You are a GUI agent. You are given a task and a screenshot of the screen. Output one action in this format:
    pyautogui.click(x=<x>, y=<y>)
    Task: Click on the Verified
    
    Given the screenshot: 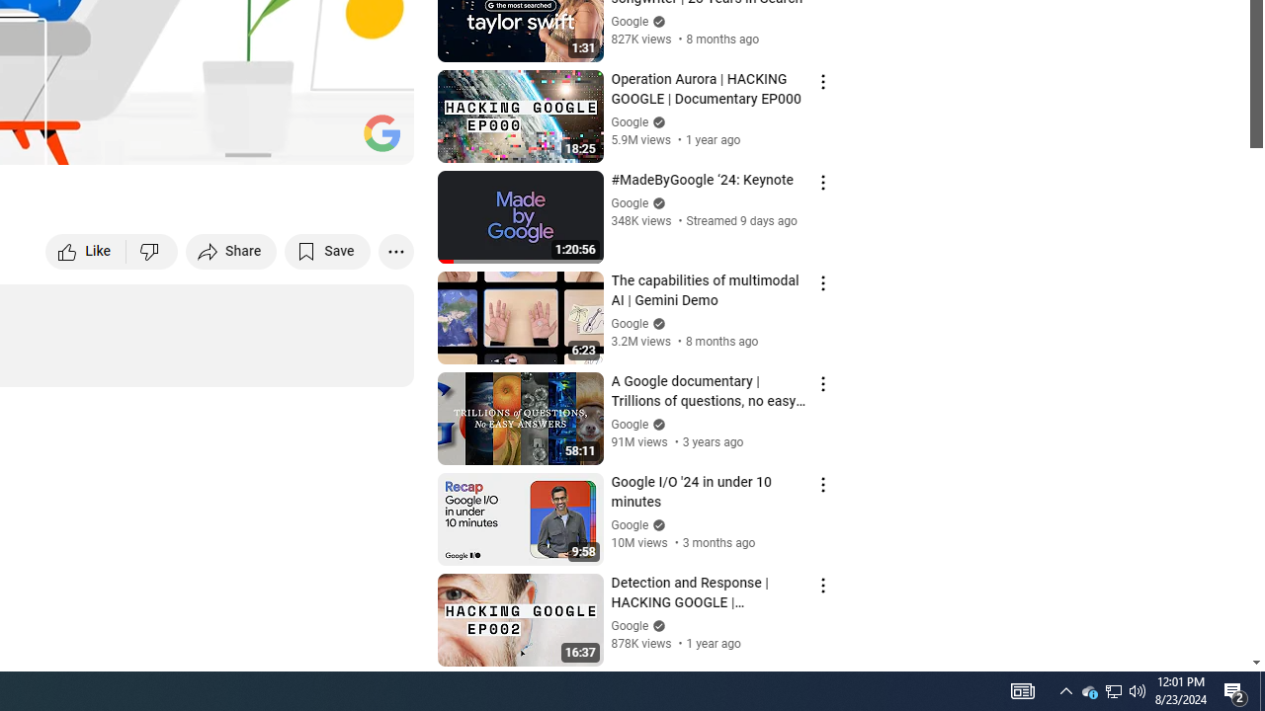 What is the action you would take?
    pyautogui.click(x=656, y=624)
    